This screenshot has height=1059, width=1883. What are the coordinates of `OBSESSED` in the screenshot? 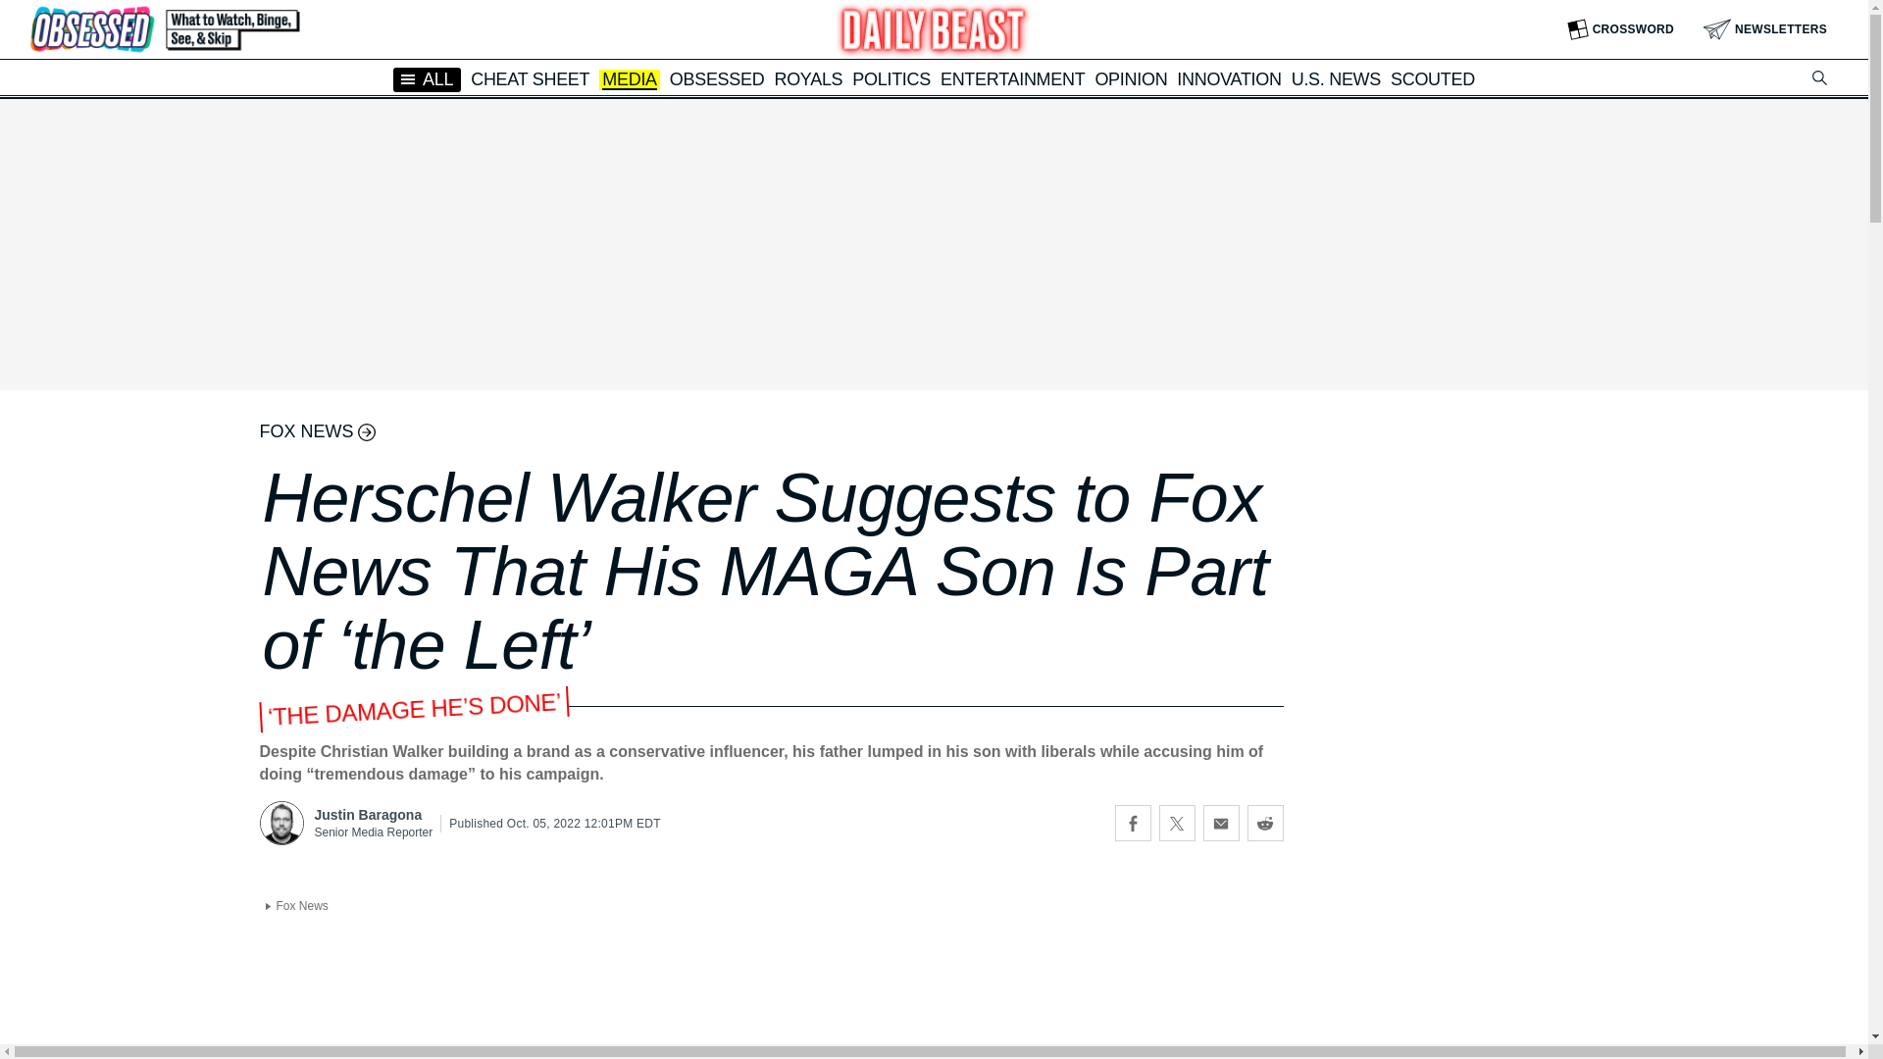 It's located at (717, 78).